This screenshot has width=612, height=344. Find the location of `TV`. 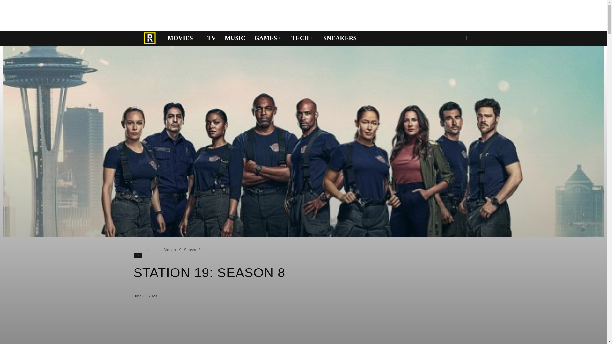

TV is located at coordinates (211, 38).